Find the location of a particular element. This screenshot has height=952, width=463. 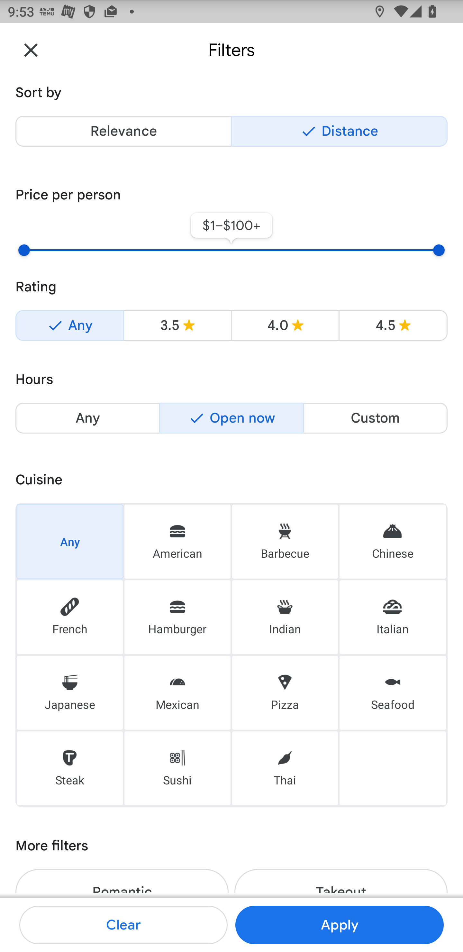

Indian is located at coordinates (285, 617).